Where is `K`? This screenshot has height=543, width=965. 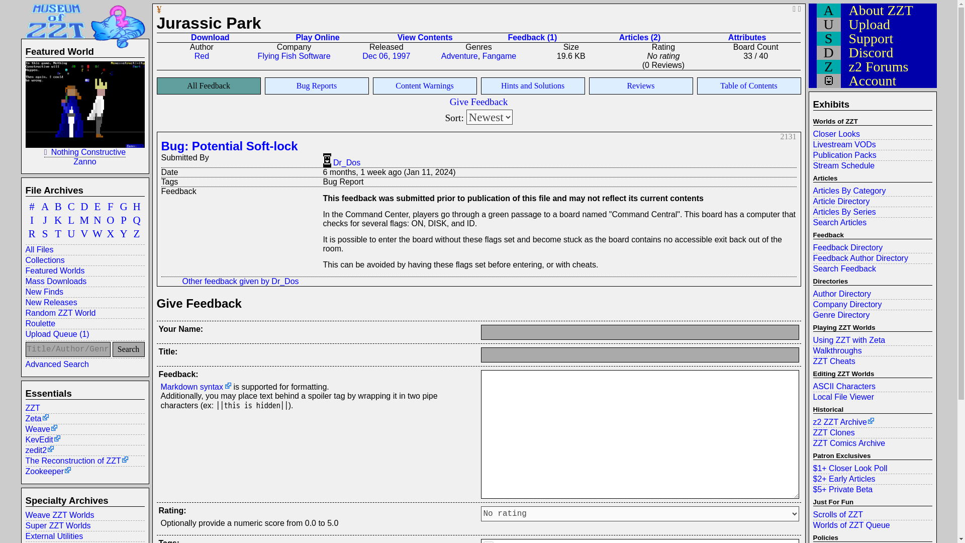
K is located at coordinates (58, 220).